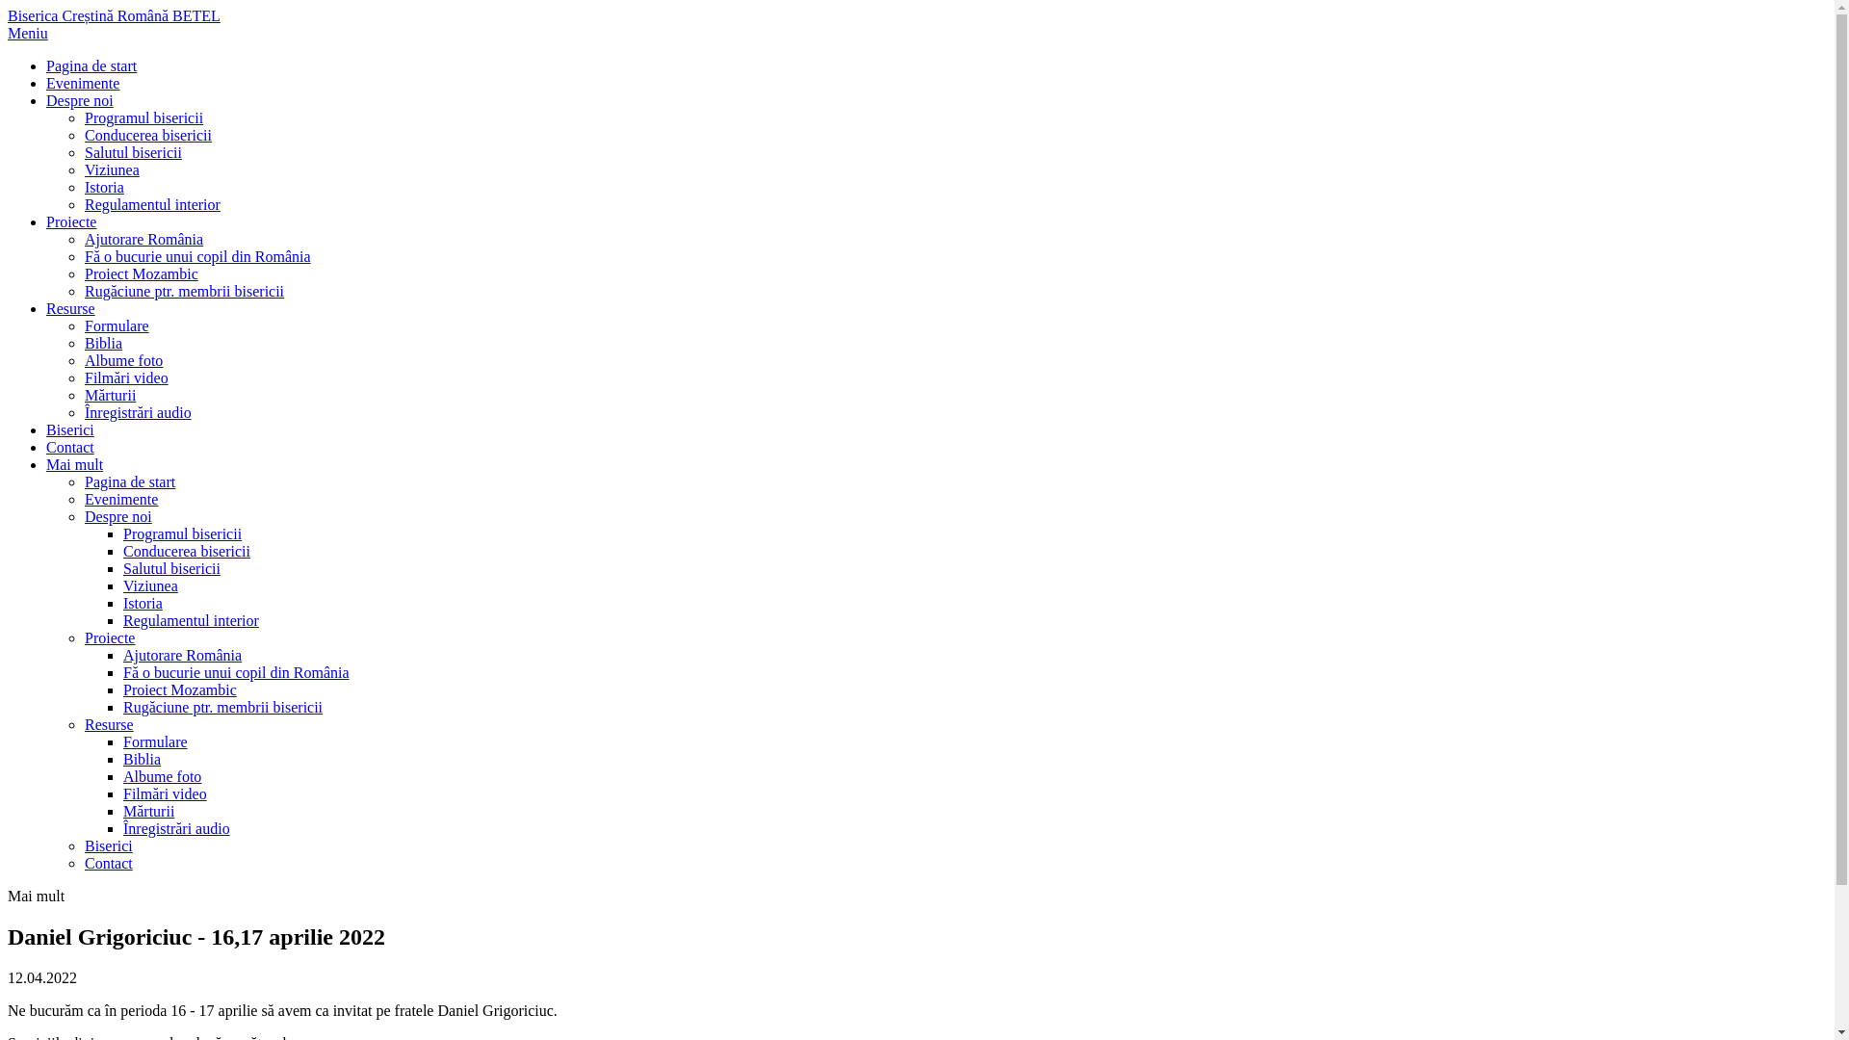 Image resolution: width=1849 pixels, height=1040 pixels. I want to click on Albume foto, so click(162, 776).